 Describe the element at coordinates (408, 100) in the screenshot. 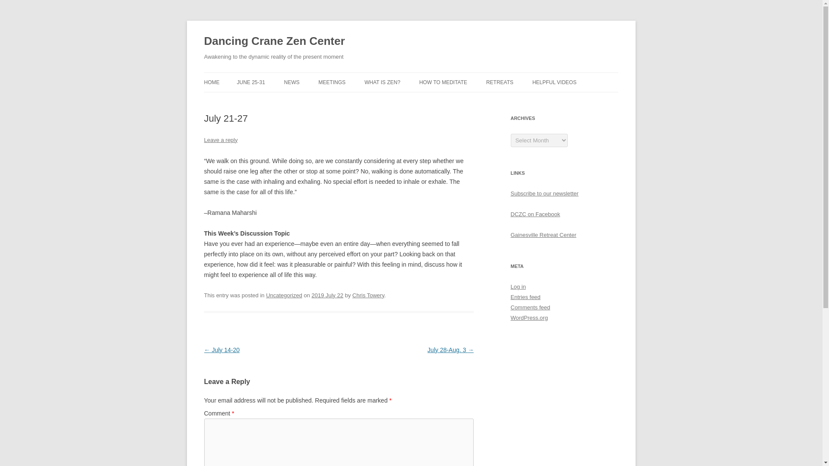

I see `IS ZEN A RELIGION?` at that location.